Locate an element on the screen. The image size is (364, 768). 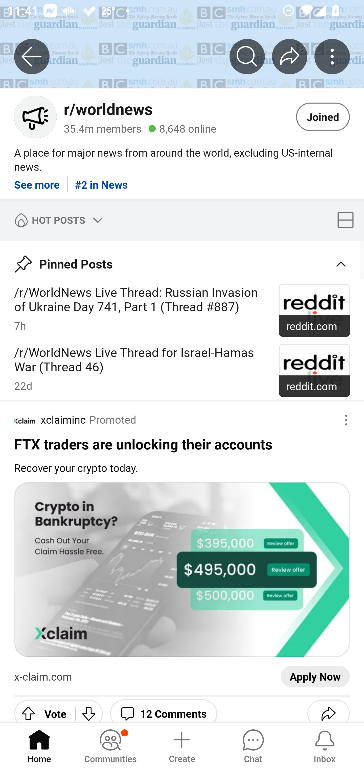
Pin Pinned Posts Caret is located at coordinates (182, 261).